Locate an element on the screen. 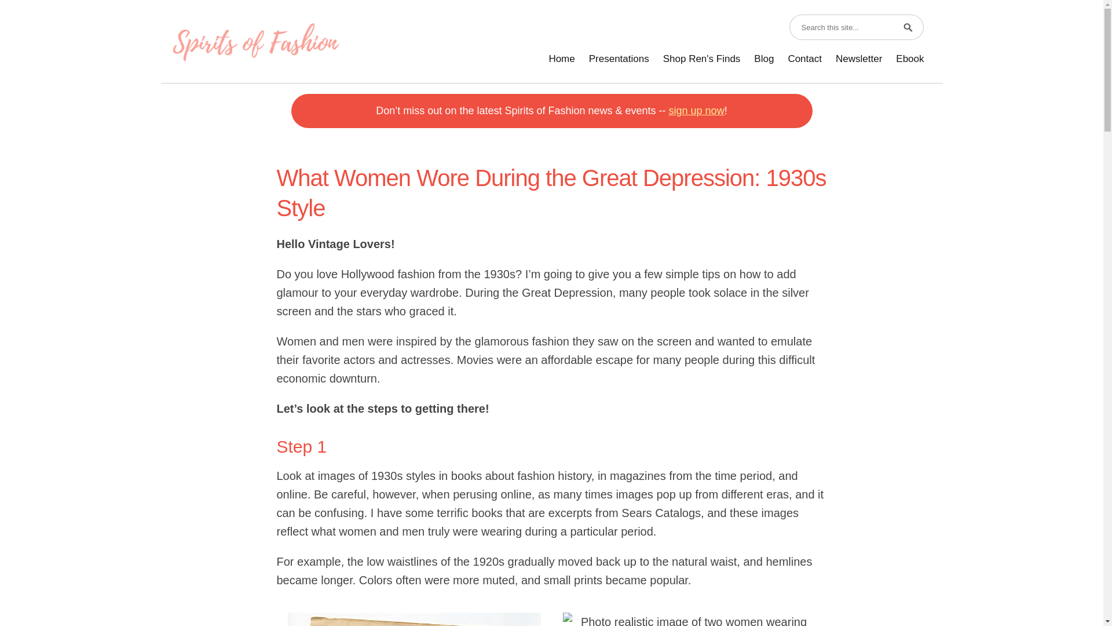  Home is located at coordinates (562, 59).